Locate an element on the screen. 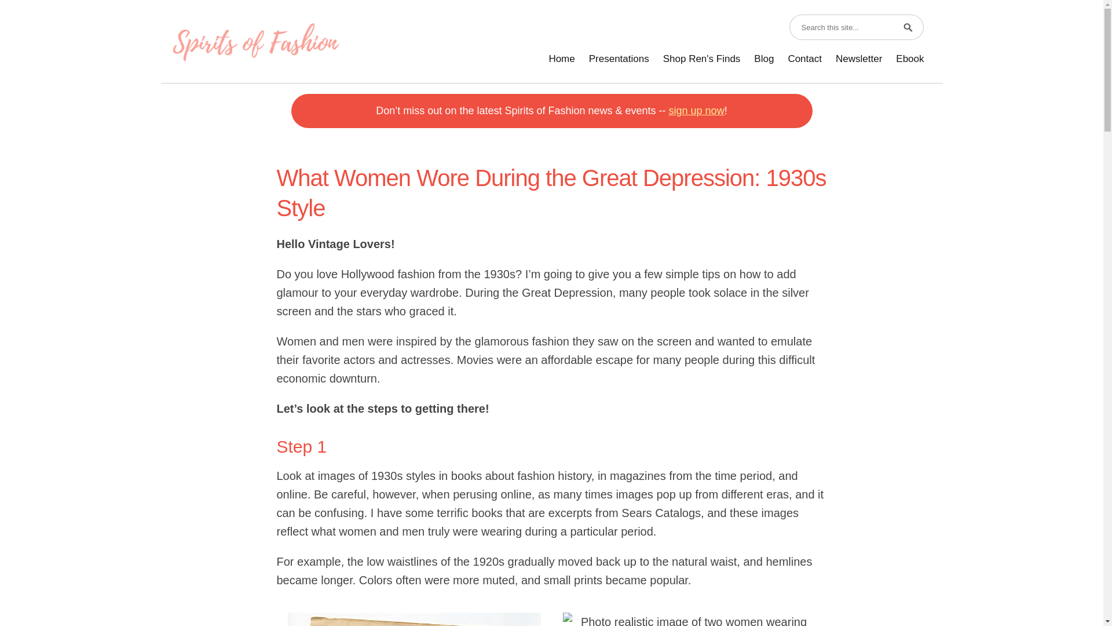  Home is located at coordinates (562, 59).